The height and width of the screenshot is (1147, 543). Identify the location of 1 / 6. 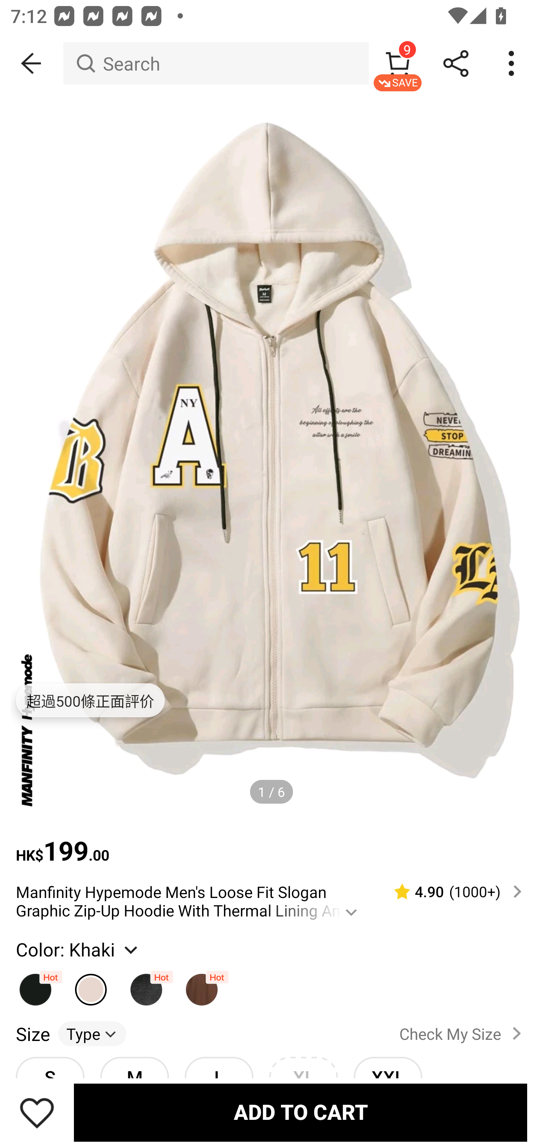
(271, 792).